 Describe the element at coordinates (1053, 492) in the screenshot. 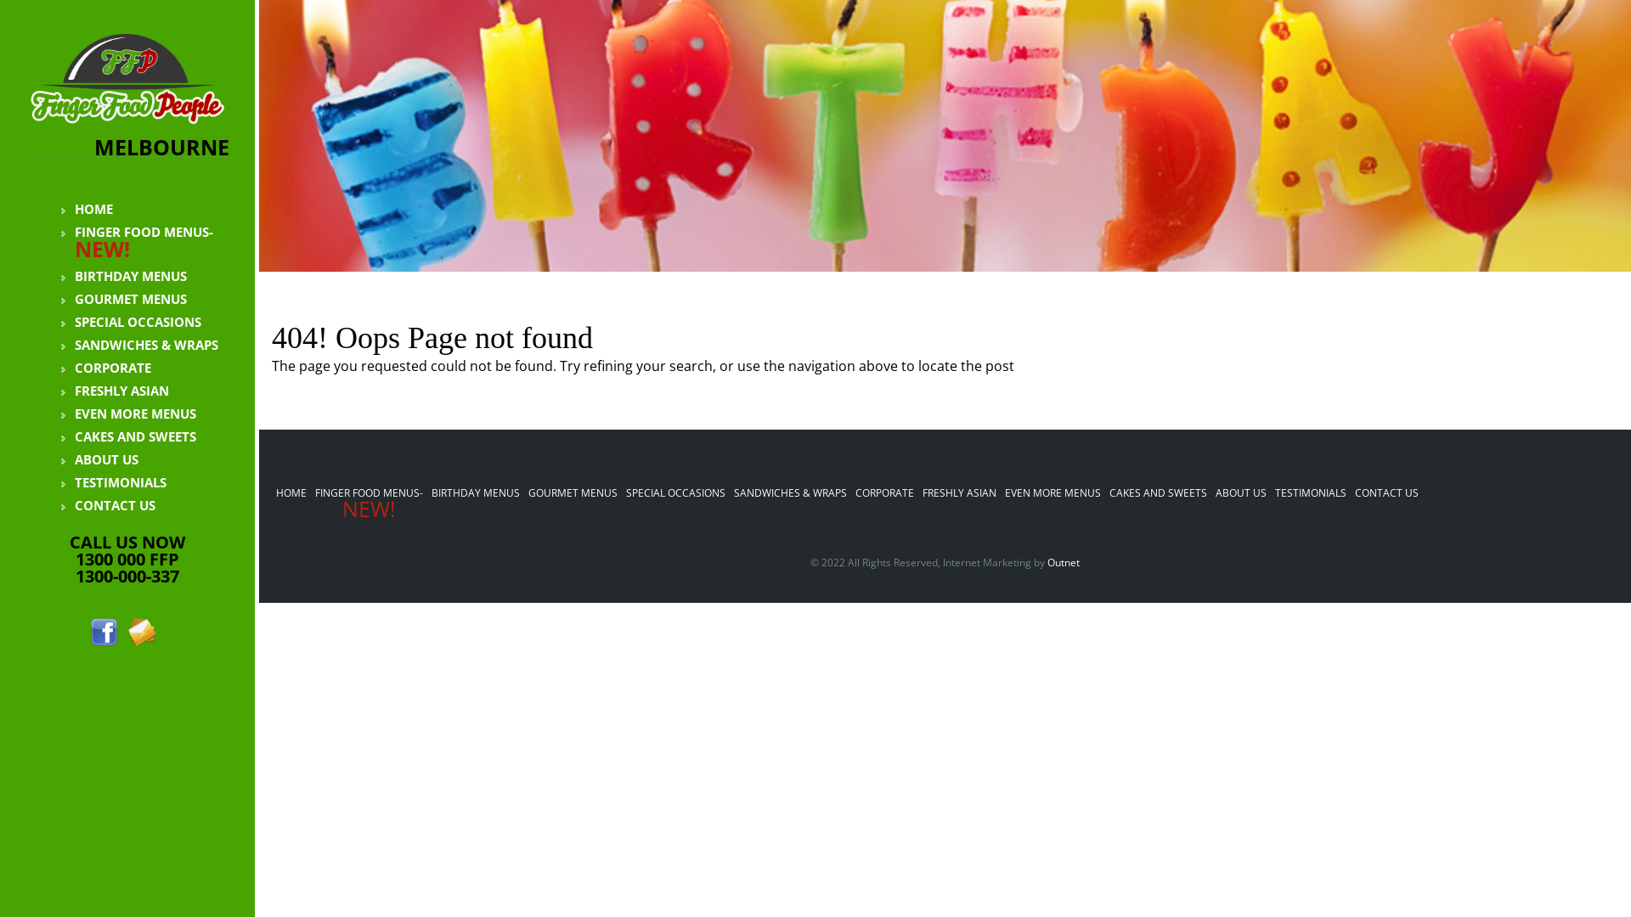

I see `EVEN MORE MENUS` at that location.